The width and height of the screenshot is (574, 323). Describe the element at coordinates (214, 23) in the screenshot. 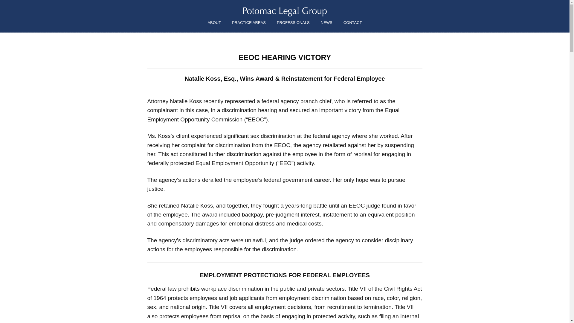

I see `ABOUT` at that location.